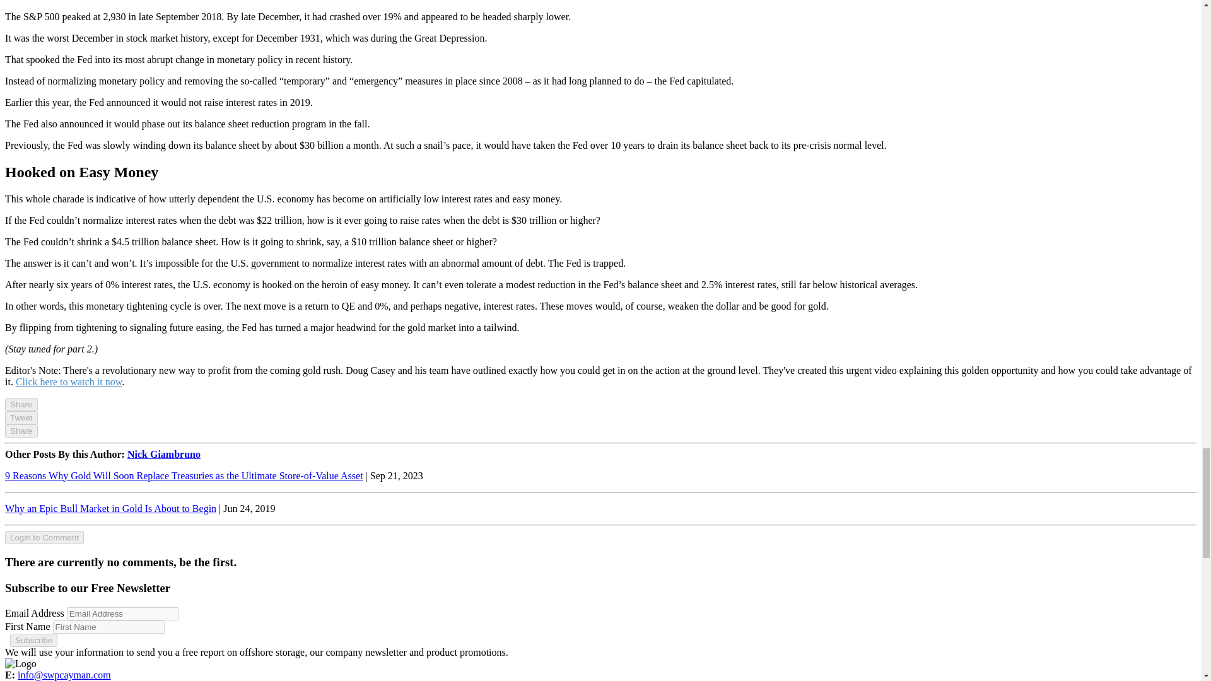 This screenshot has height=681, width=1211. What do you see at coordinates (164, 454) in the screenshot?
I see `Nick Giambruno` at bounding box center [164, 454].